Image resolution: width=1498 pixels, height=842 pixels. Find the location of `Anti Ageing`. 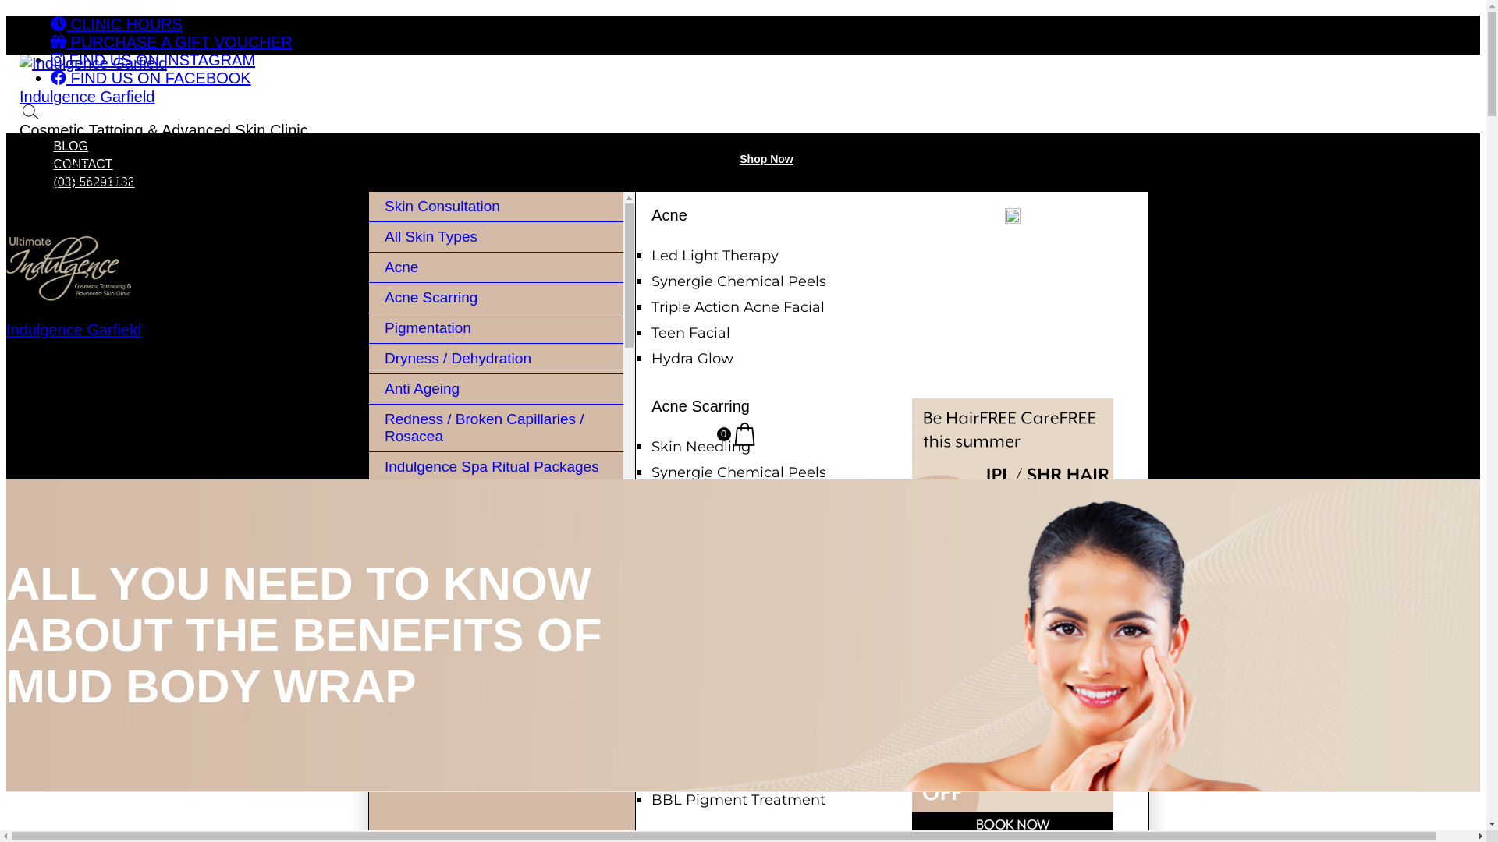

Anti Ageing is located at coordinates (496, 390).